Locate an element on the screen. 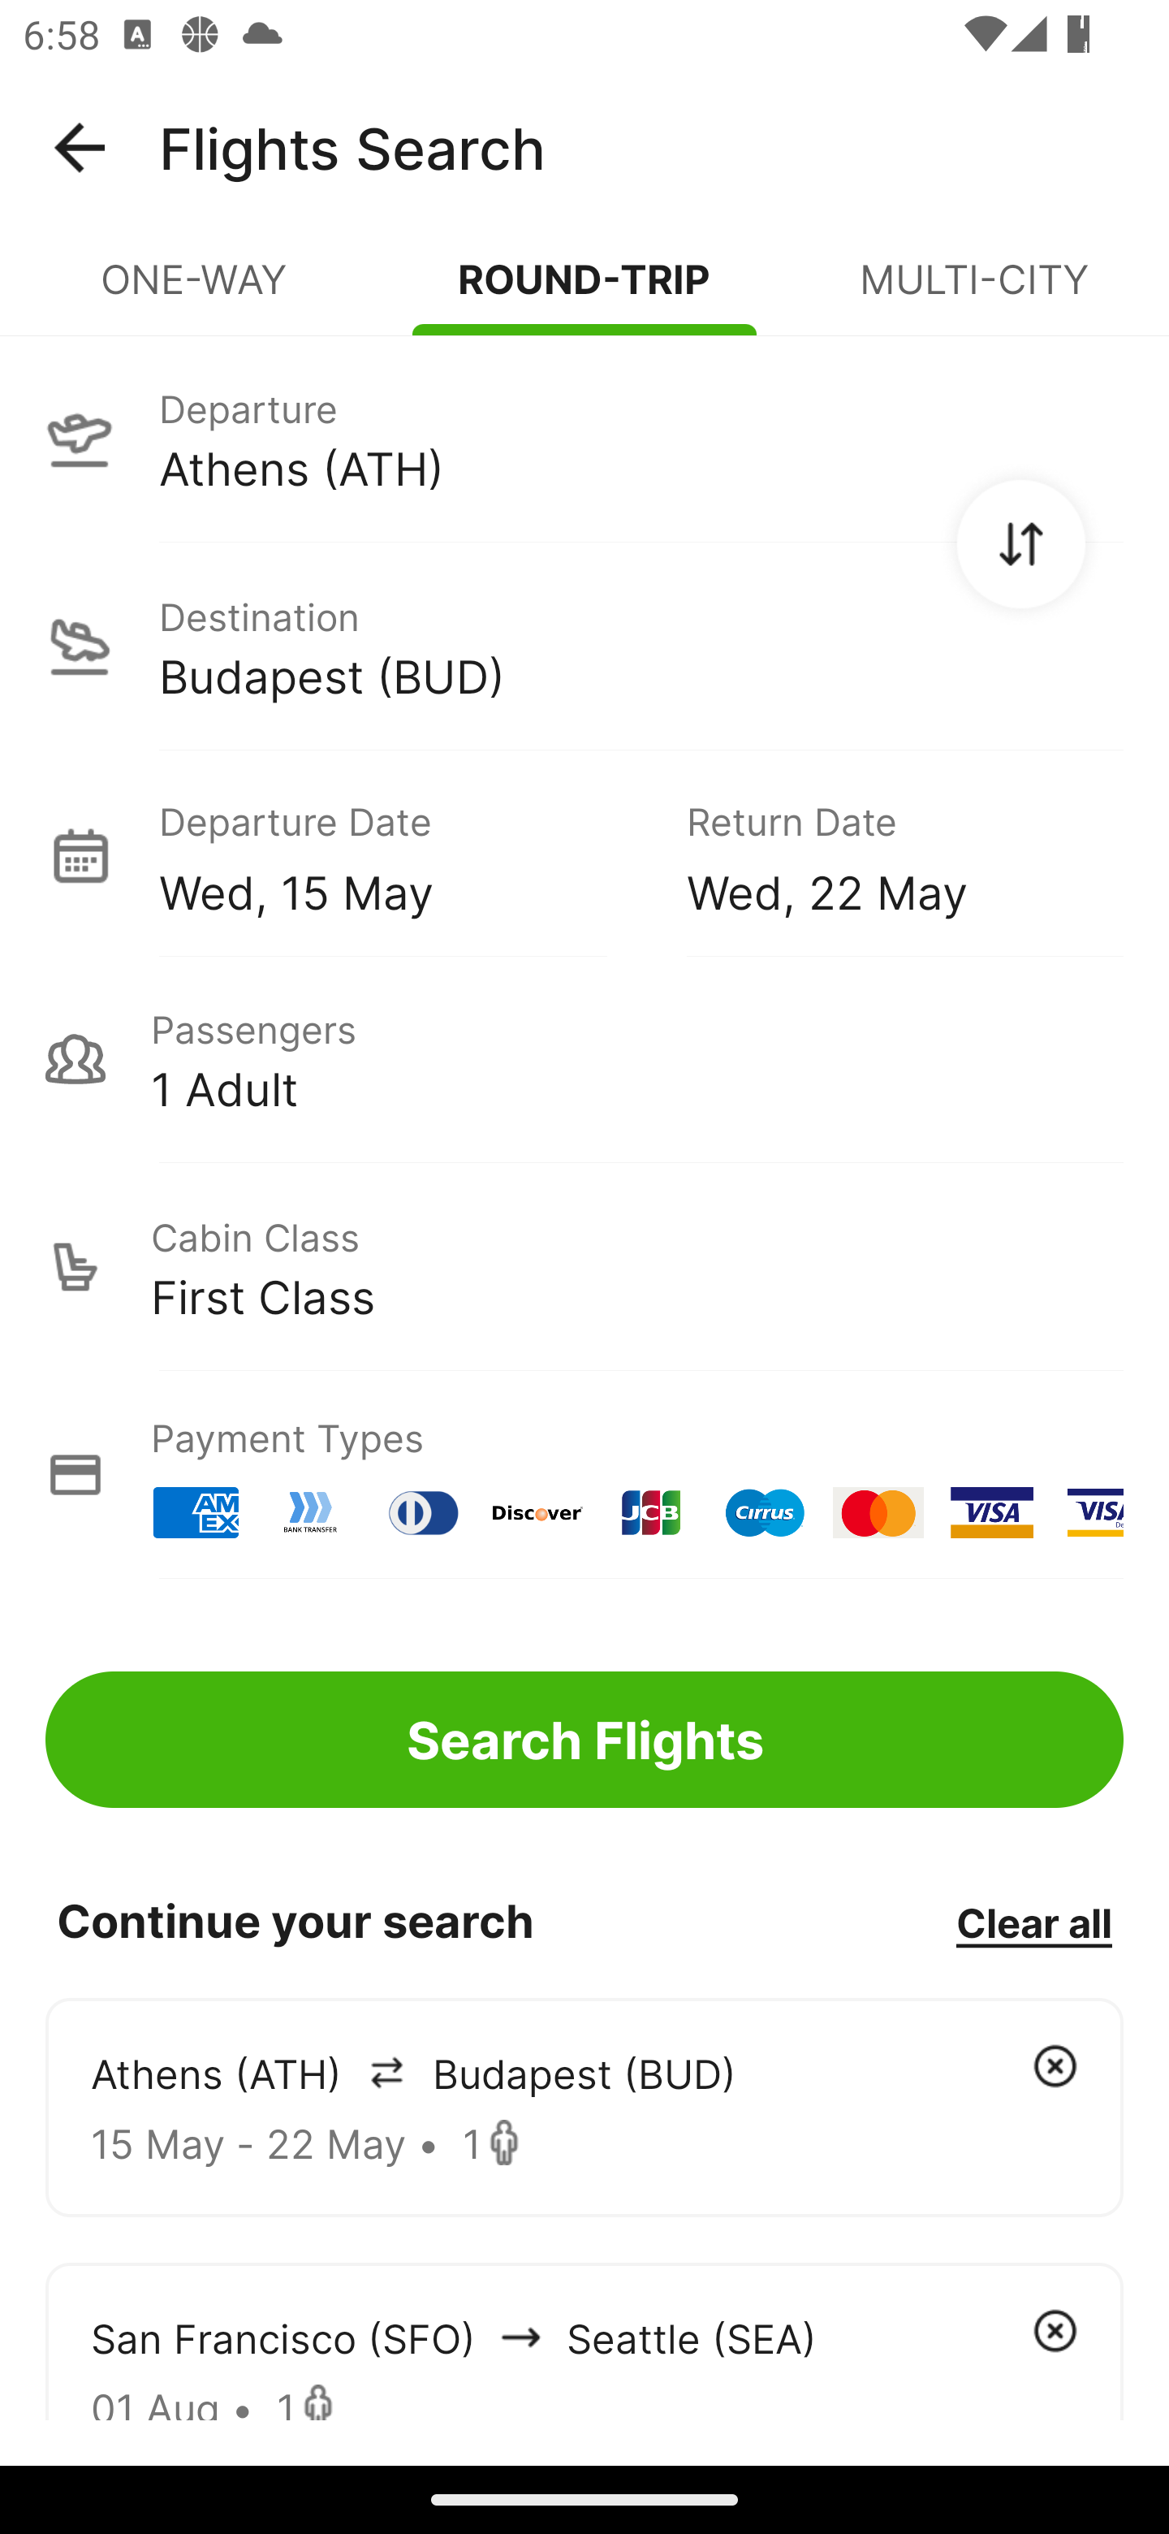 Image resolution: width=1169 pixels, height=2534 pixels. Clear all is located at coordinates (1033, 1922).